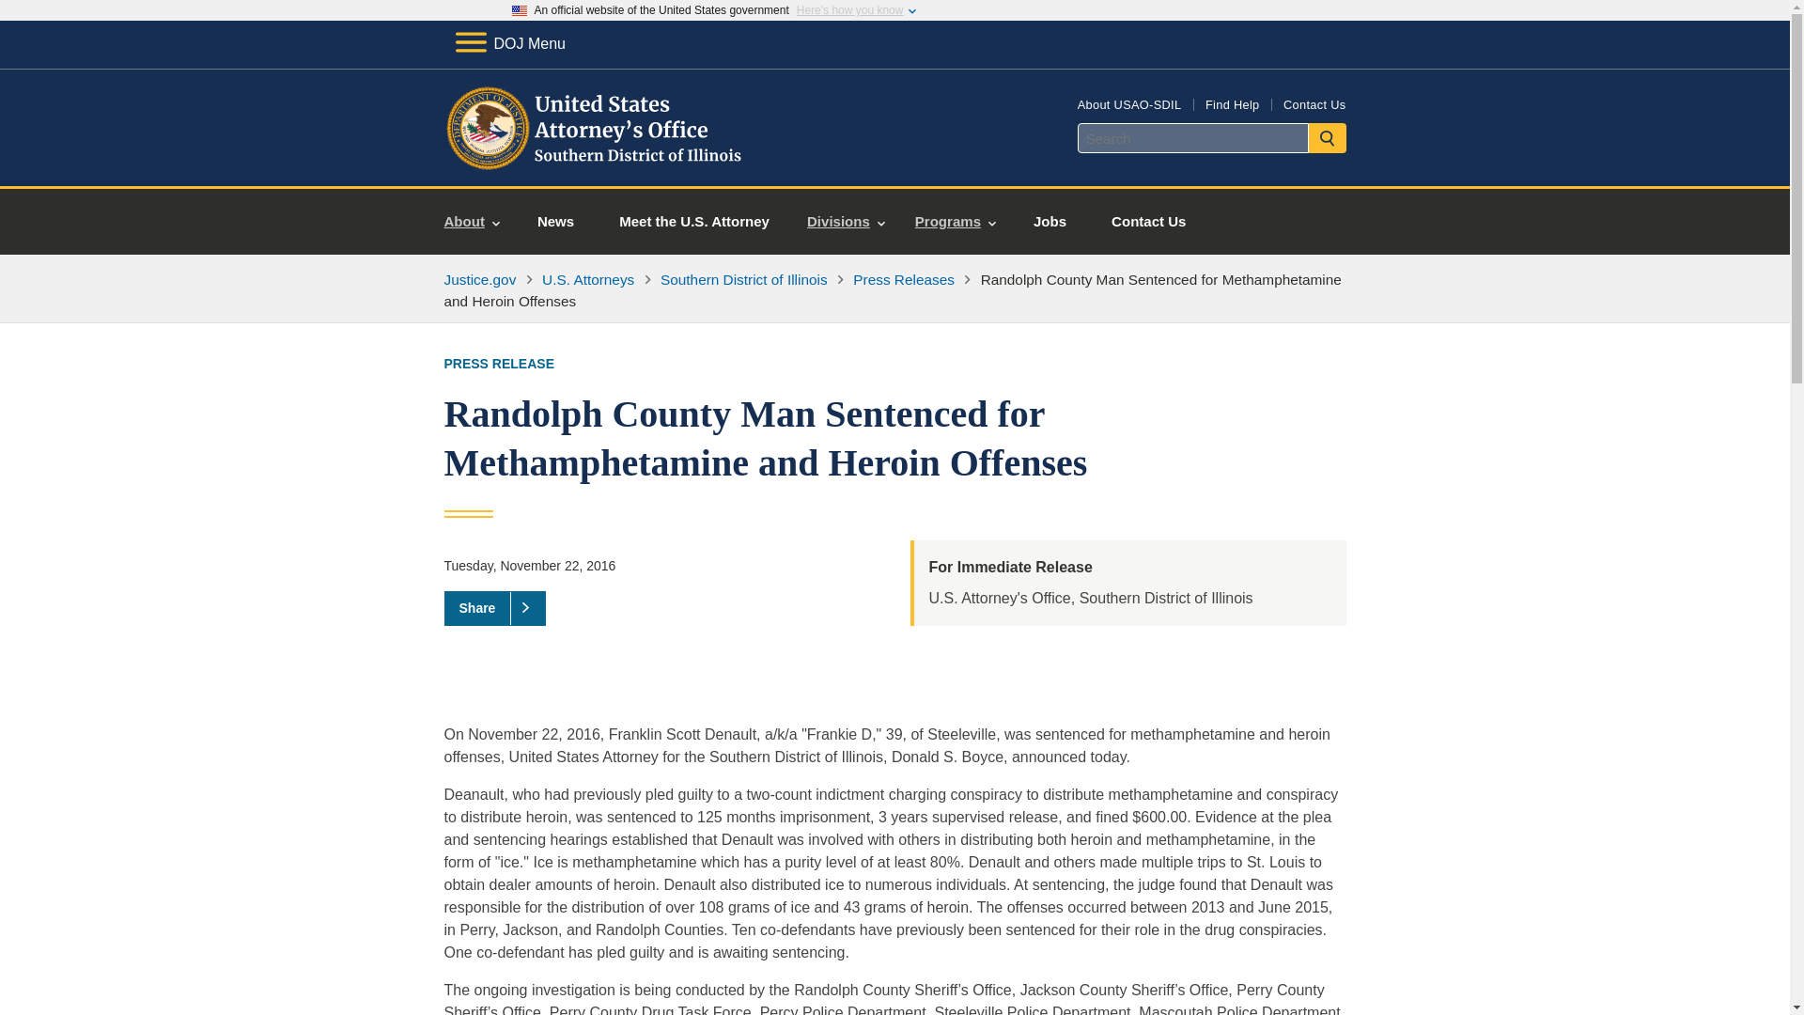 The width and height of the screenshot is (1804, 1015). I want to click on Jobs, so click(1050, 222).